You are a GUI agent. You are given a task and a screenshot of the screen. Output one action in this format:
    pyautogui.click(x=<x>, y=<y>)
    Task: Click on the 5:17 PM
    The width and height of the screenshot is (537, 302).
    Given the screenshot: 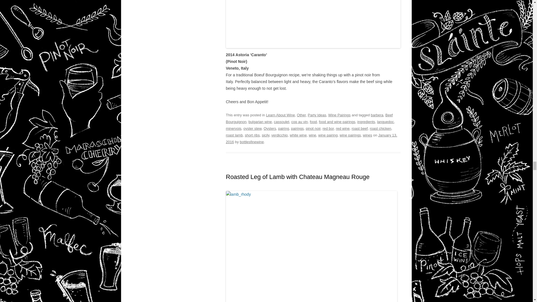 What is the action you would take?
    pyautogui.click(x=312, y=139)
    